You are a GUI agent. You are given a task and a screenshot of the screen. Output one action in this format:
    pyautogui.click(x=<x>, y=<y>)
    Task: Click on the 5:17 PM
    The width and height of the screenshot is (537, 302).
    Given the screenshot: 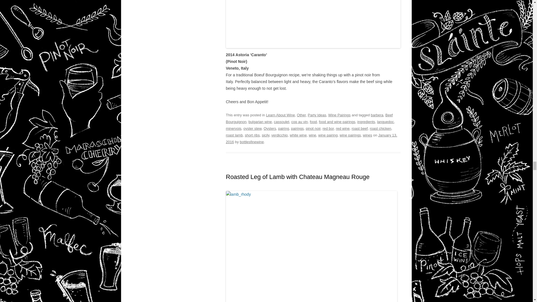 What is the action you would take?
    pyautogui.click(x=312, y=139)
    